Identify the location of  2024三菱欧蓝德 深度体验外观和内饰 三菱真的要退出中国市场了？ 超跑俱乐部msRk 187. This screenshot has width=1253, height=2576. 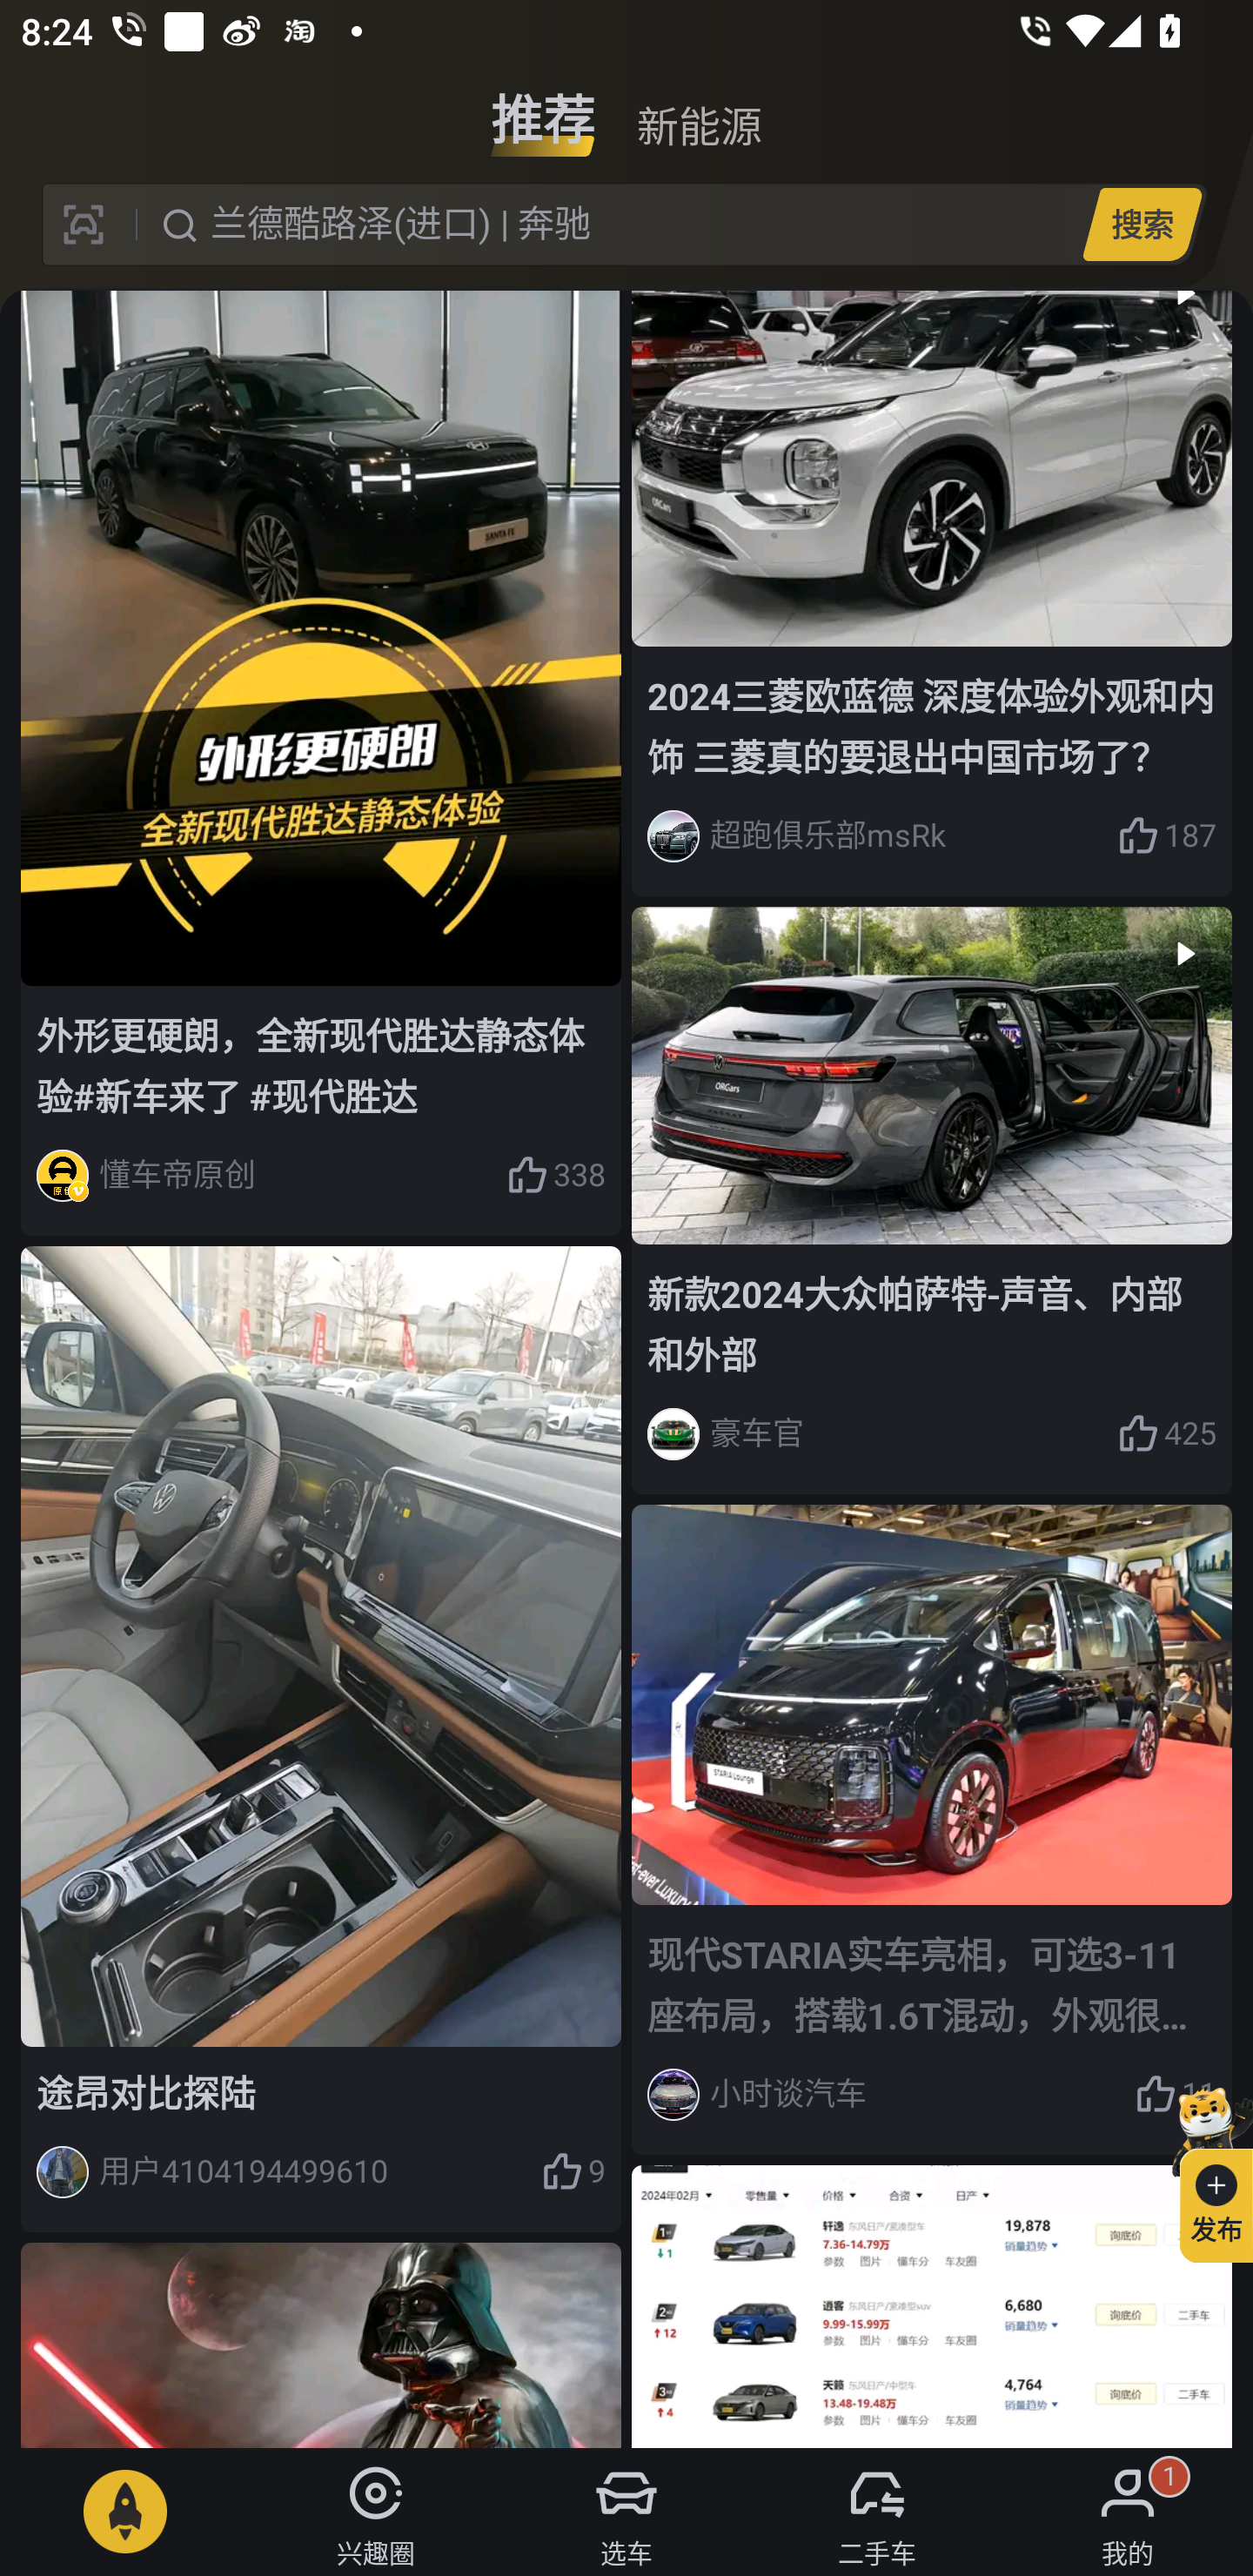
(931, 594).